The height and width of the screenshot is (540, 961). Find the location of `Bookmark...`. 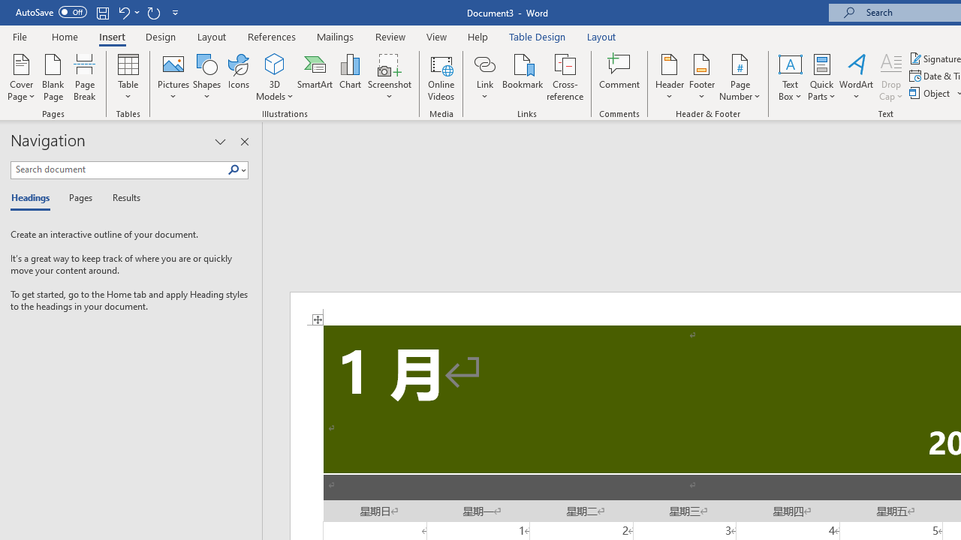

Bookmark... is located at coordinates (523, 76).